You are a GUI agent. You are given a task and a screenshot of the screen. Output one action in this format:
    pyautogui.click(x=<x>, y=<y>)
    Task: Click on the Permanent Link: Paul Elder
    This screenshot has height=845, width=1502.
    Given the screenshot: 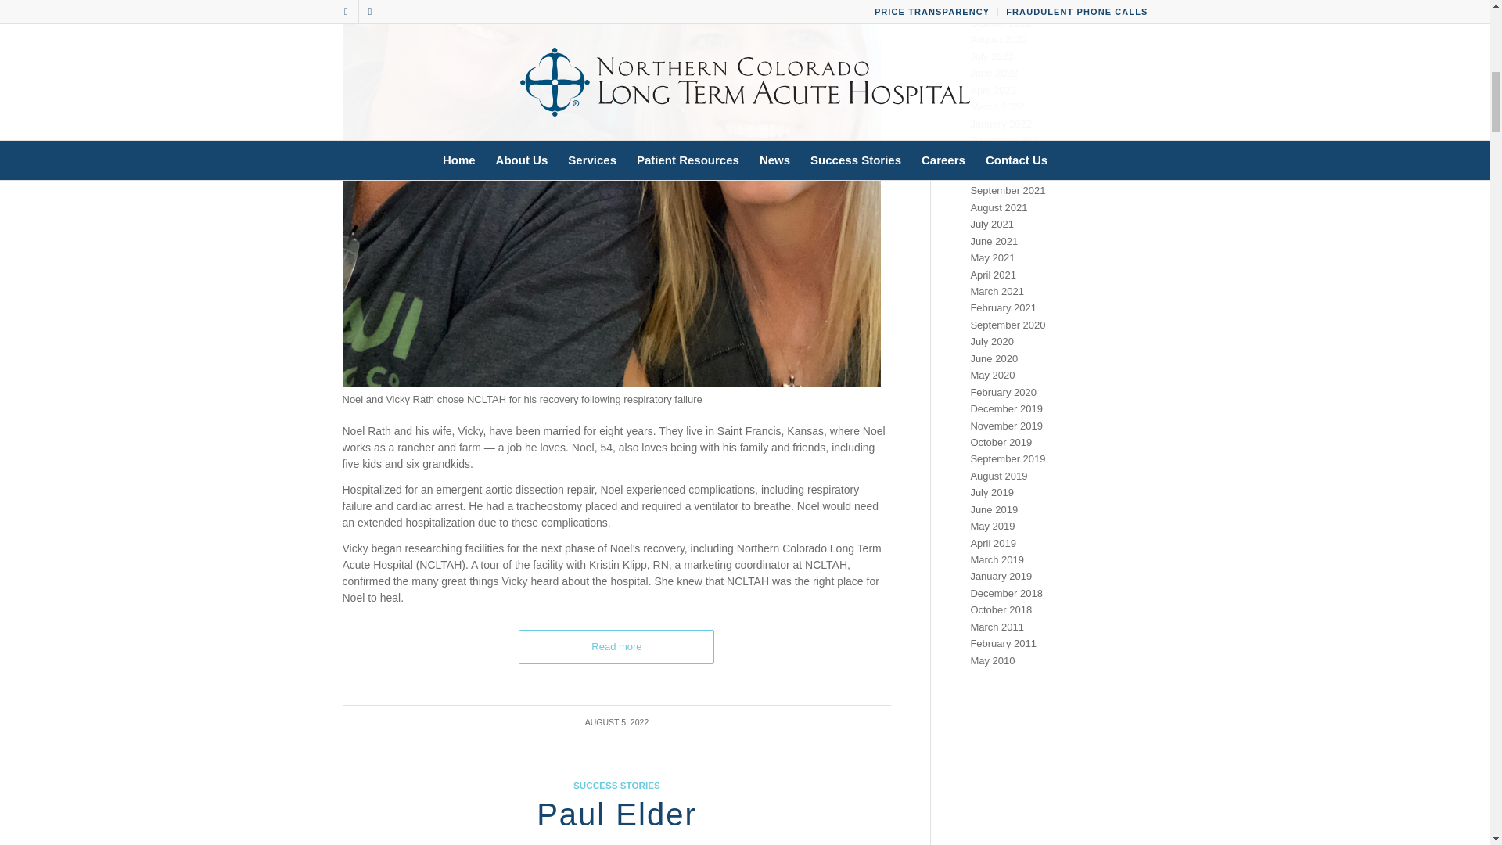 What is the action you would take?
    pyautogui.click(x=616, y=814)
    